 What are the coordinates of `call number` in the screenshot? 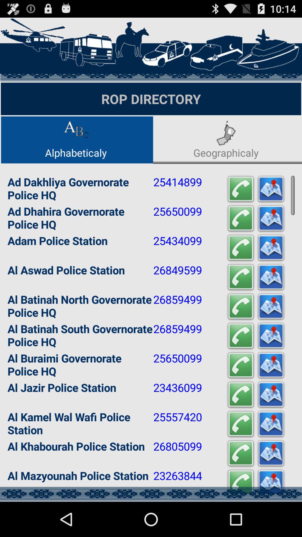 It's located at (241, 454).